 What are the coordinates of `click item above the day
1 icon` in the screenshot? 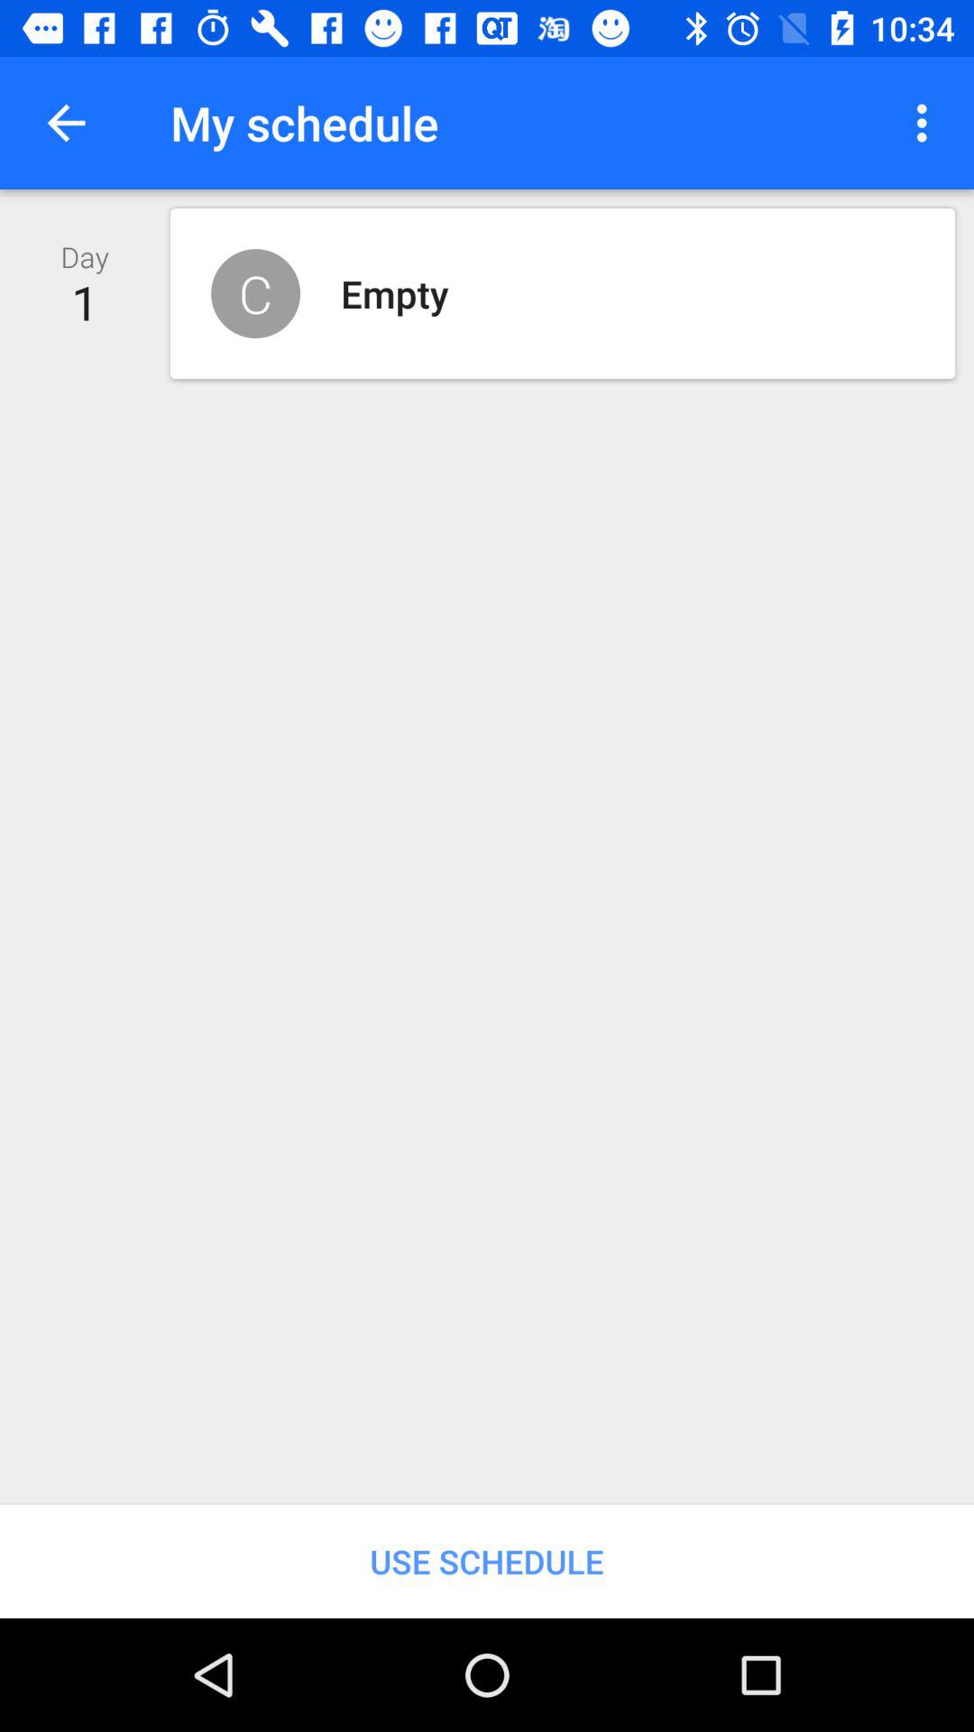 It's located at (66, 123).